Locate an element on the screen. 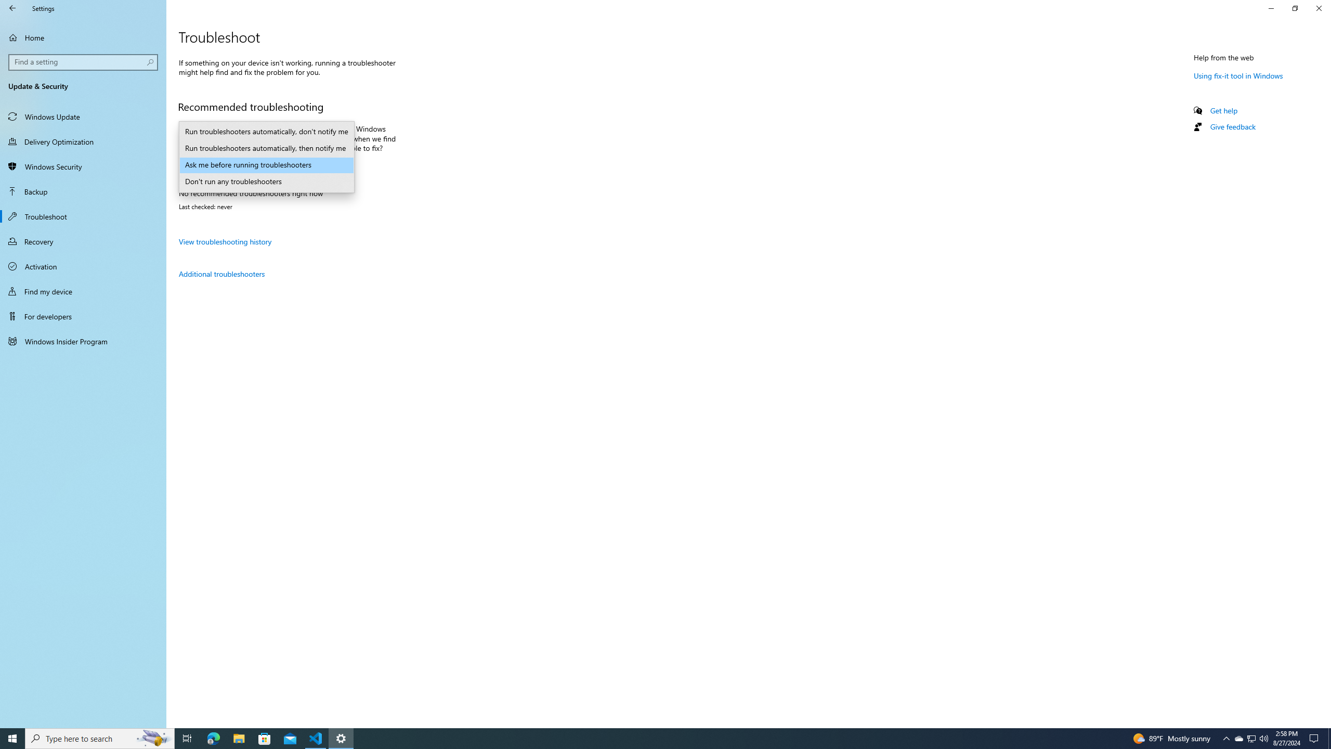 The height and width of the screenshot is (749, 1331). For developers is located at coordinates (83, 316).